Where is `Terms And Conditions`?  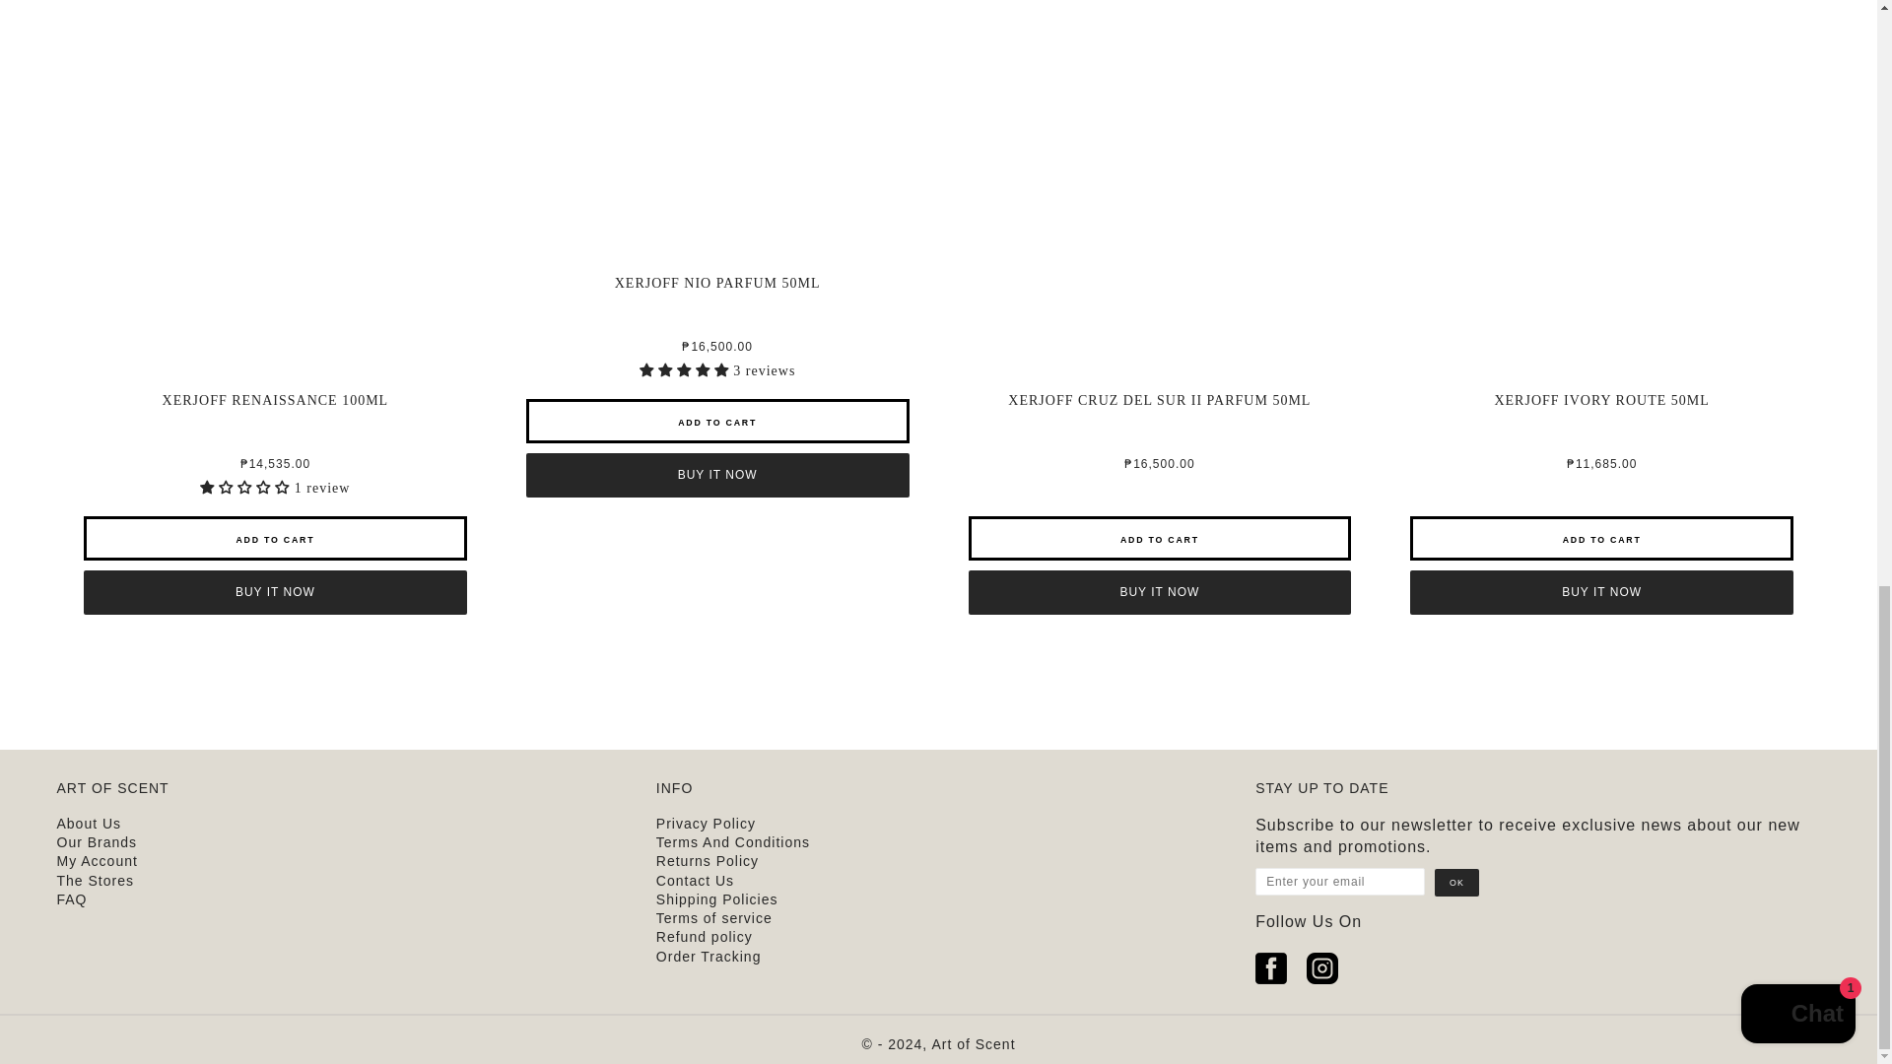 Terms And Conditions is located at coordinates (733, 841).